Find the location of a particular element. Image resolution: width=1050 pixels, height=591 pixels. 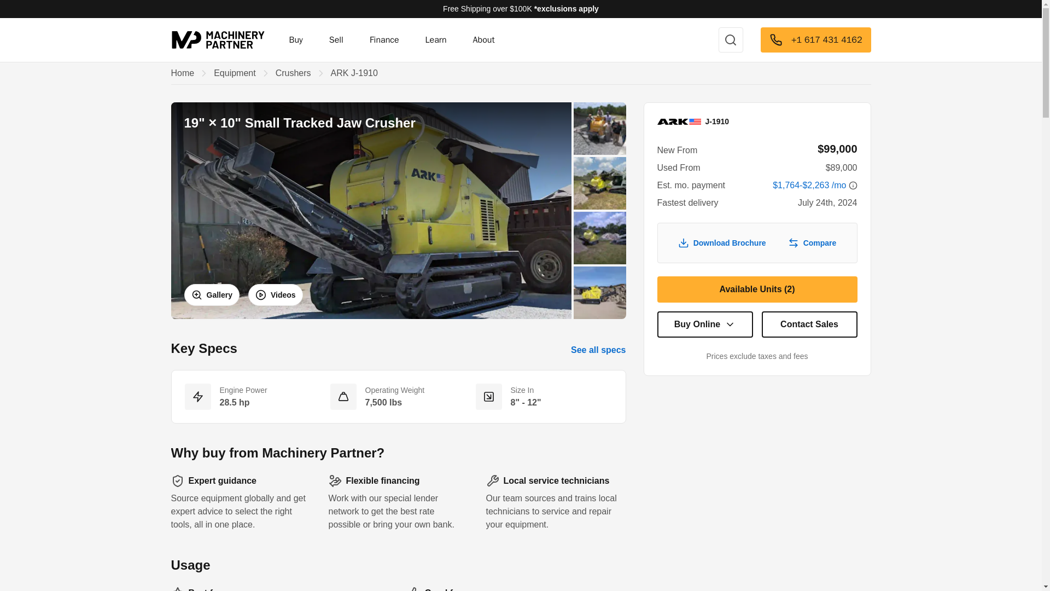

Buy Online is located at coordinates (704, 324).